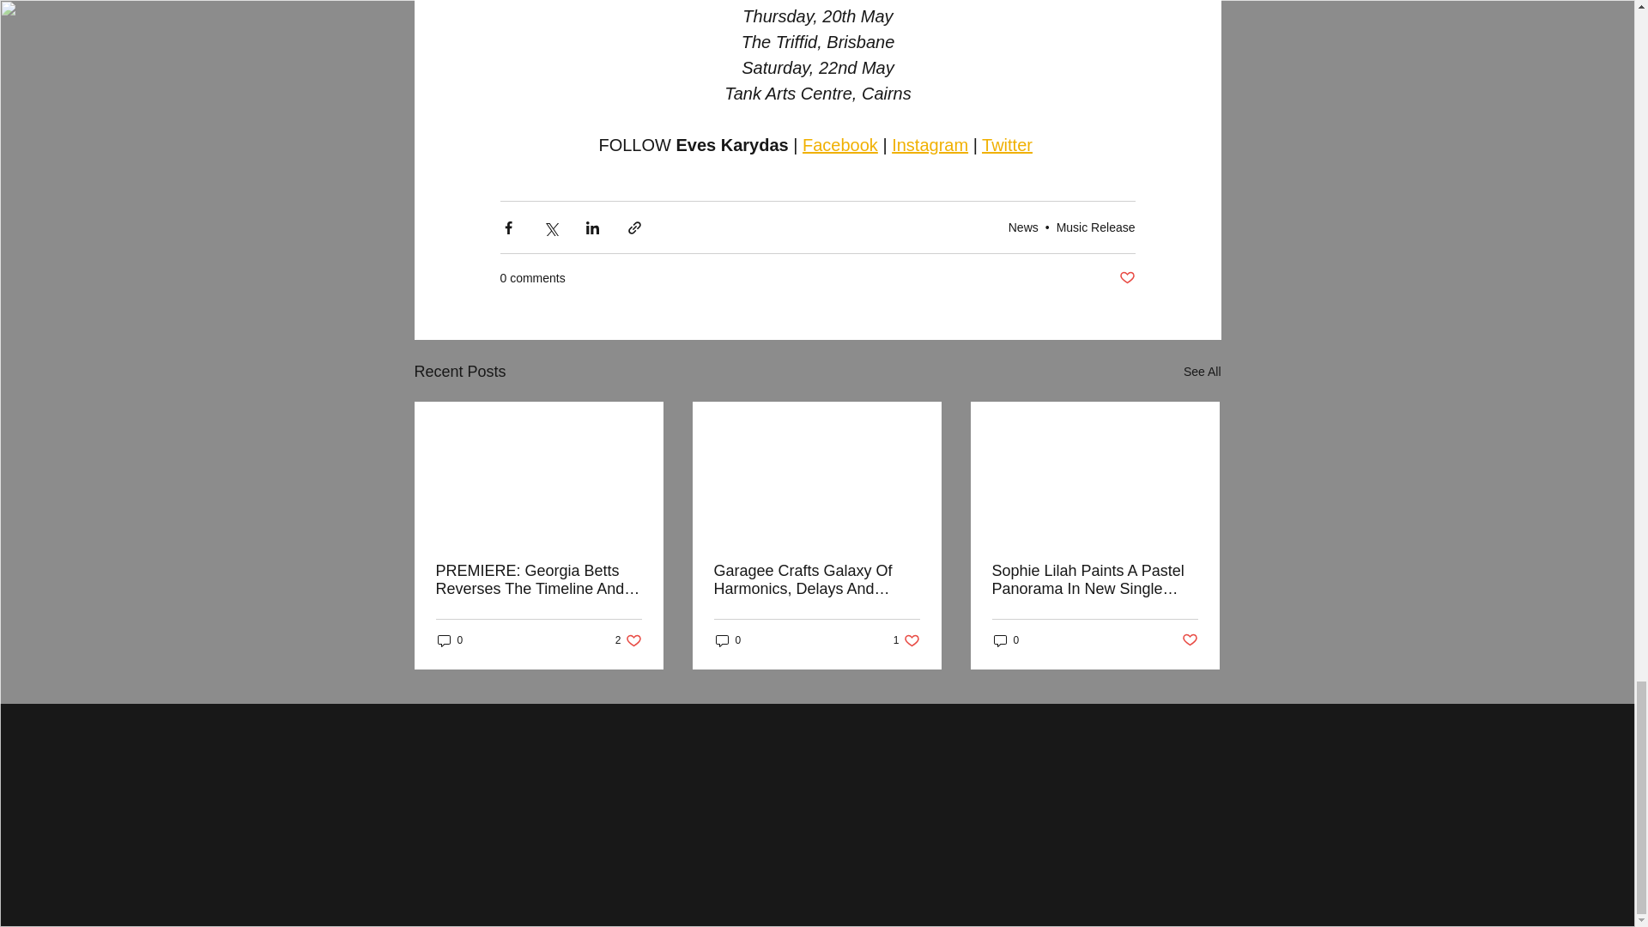 This screenshot has height=927, width=1648. I want to click on Garagee Crafts Galaxy Of Harmonics, Delays And Velvet Vocals, so click(728, 640).